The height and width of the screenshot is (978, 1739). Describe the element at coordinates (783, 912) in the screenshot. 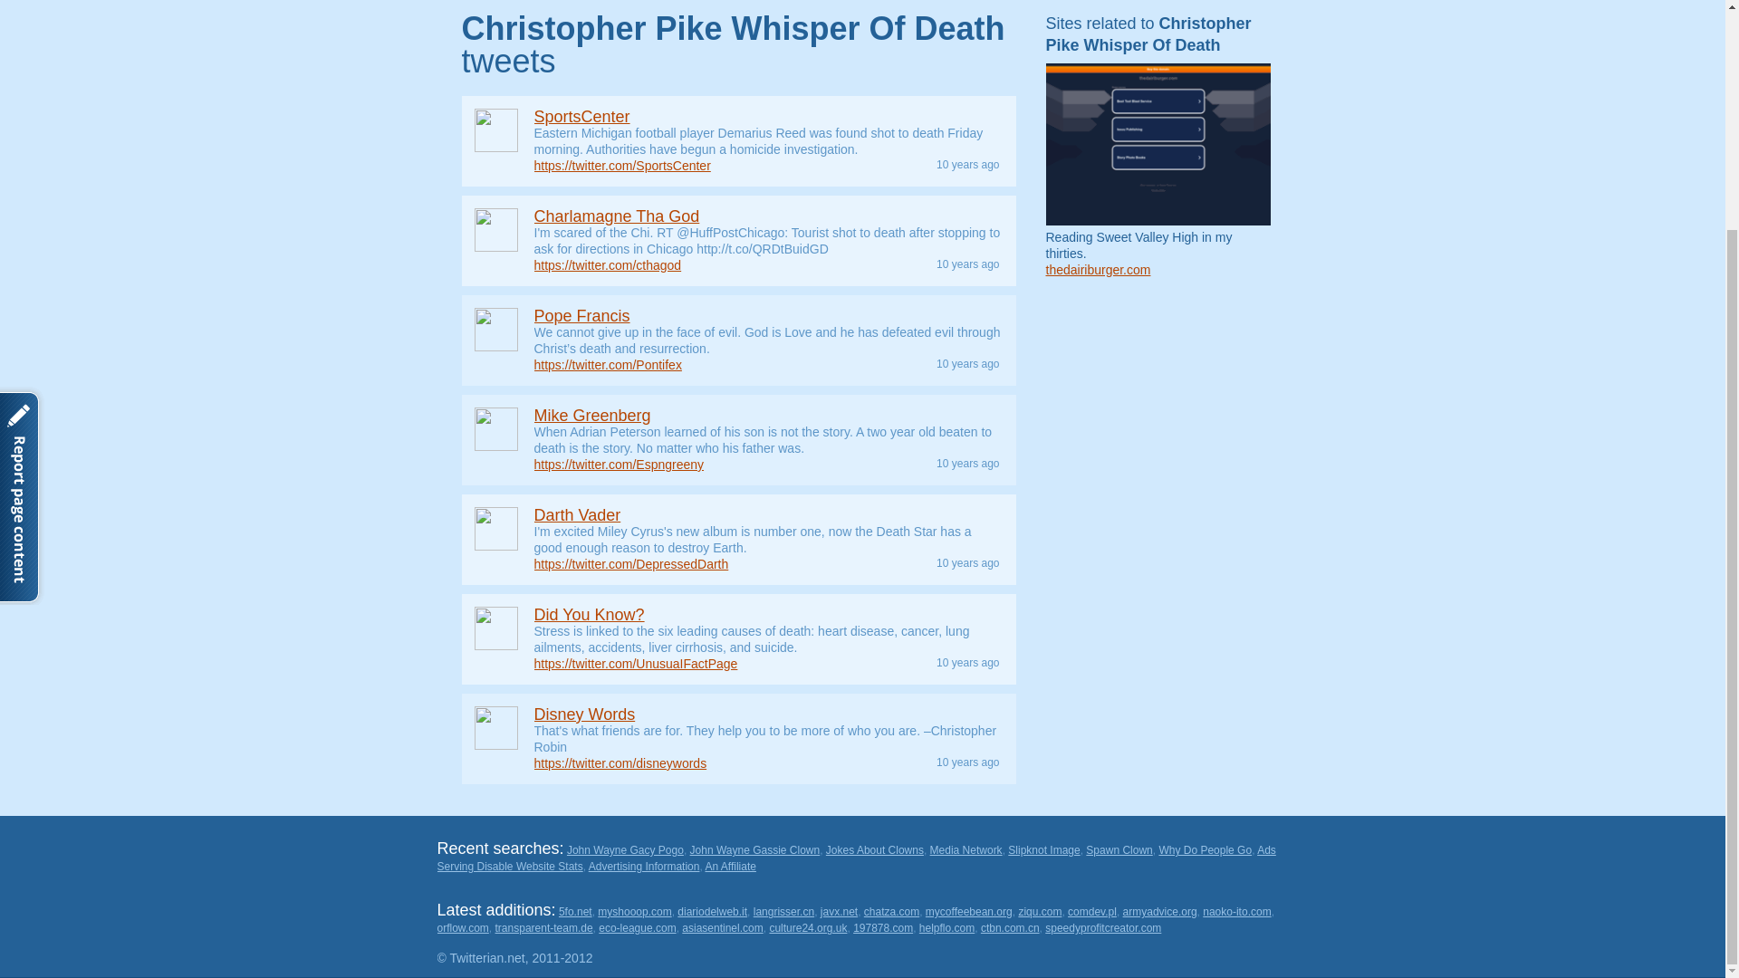

I see `langrisser.cn` at that location.